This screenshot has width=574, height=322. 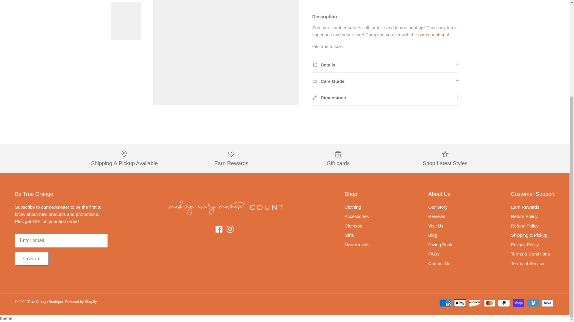 I want to click on Instagram, so click(x=230, y=229).